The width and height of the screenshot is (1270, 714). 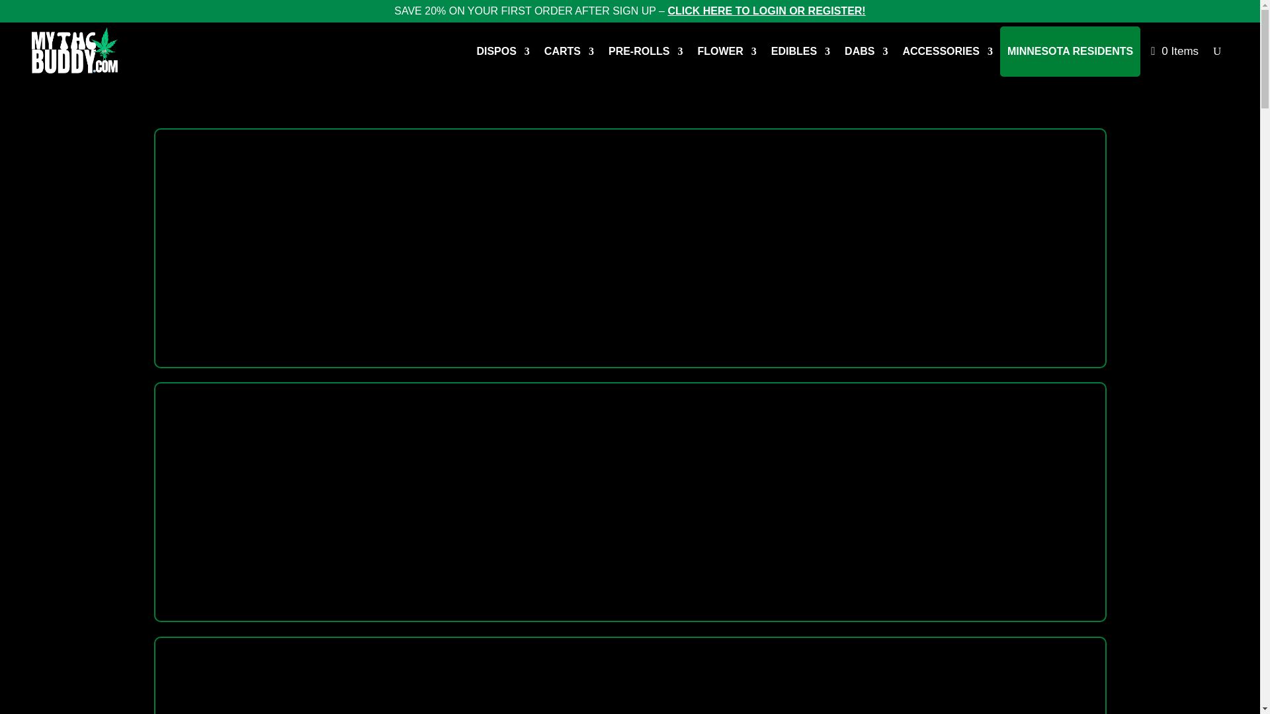 What do you see at coordinates (866, 51) in the screenshot?
I see `DABS` at bounding box center [866, 51].